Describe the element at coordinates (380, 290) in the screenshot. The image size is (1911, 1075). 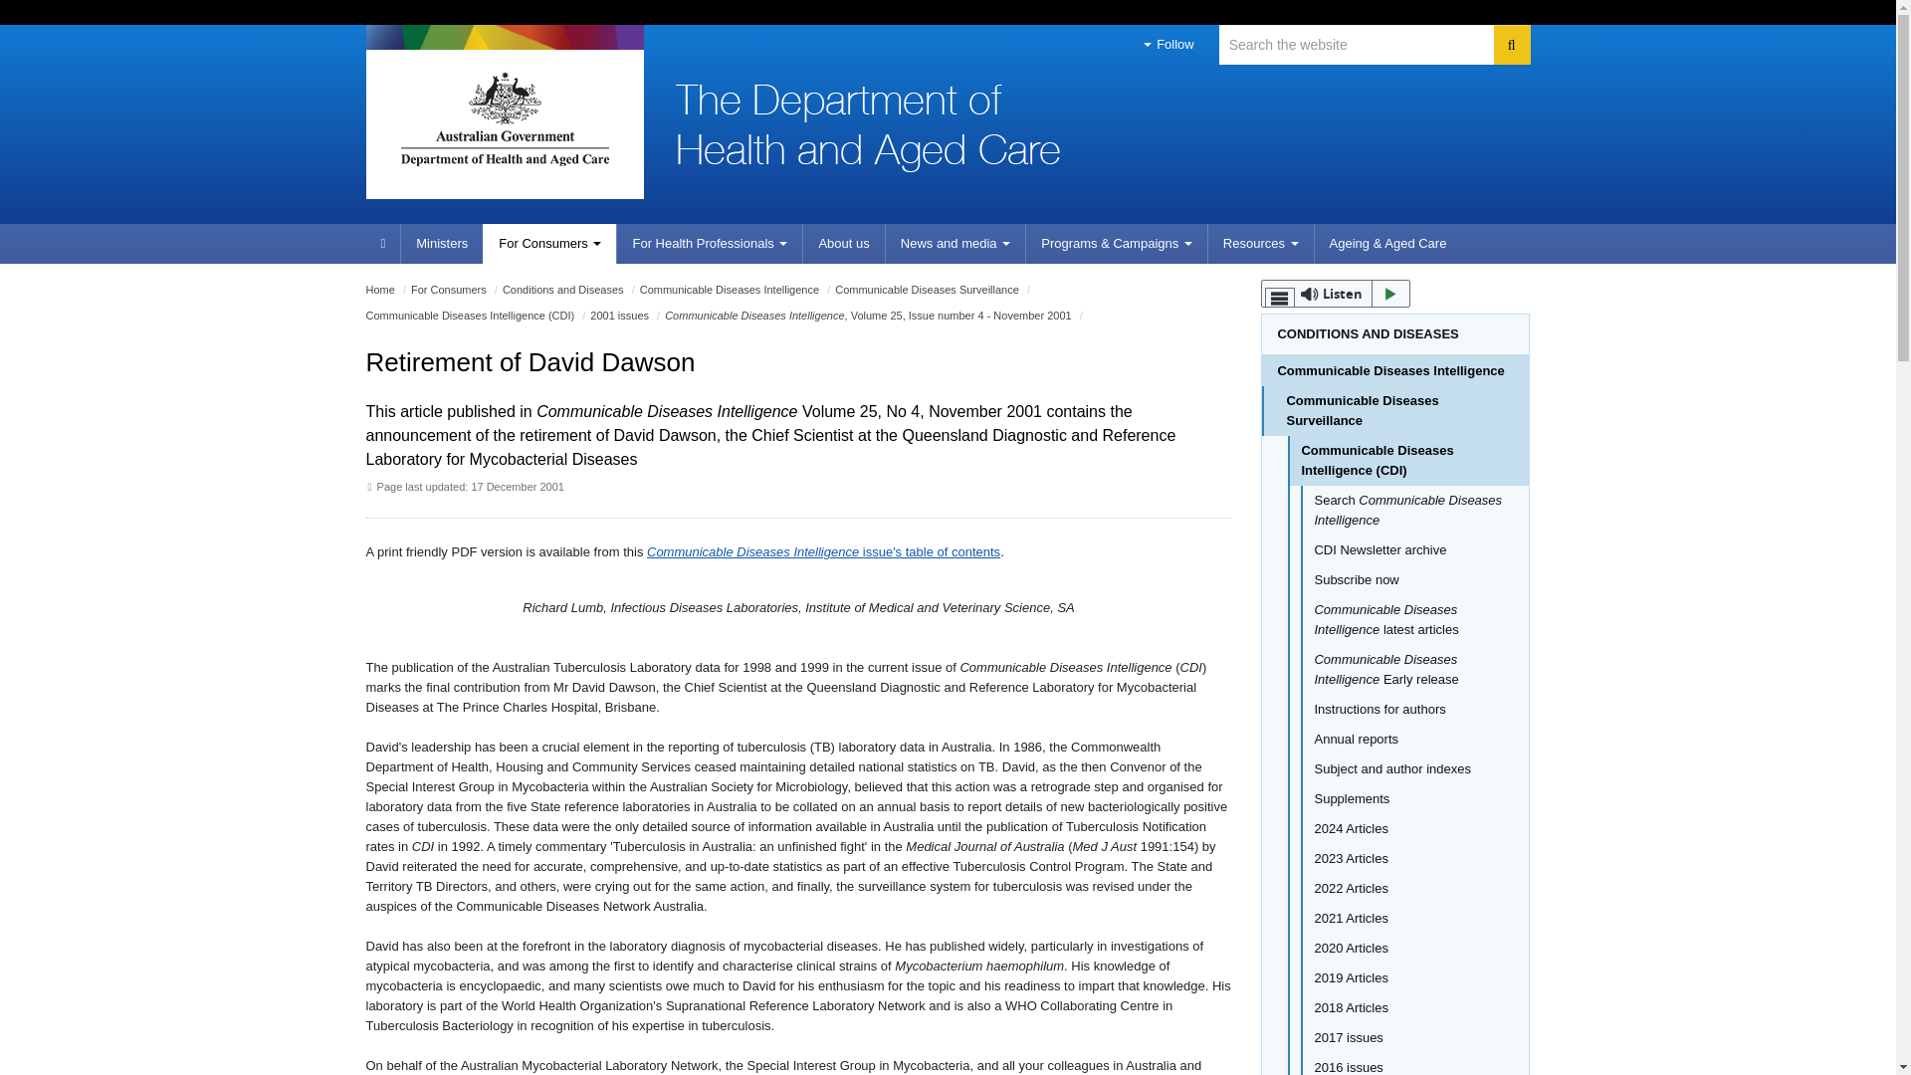
I see `Home` at that location.